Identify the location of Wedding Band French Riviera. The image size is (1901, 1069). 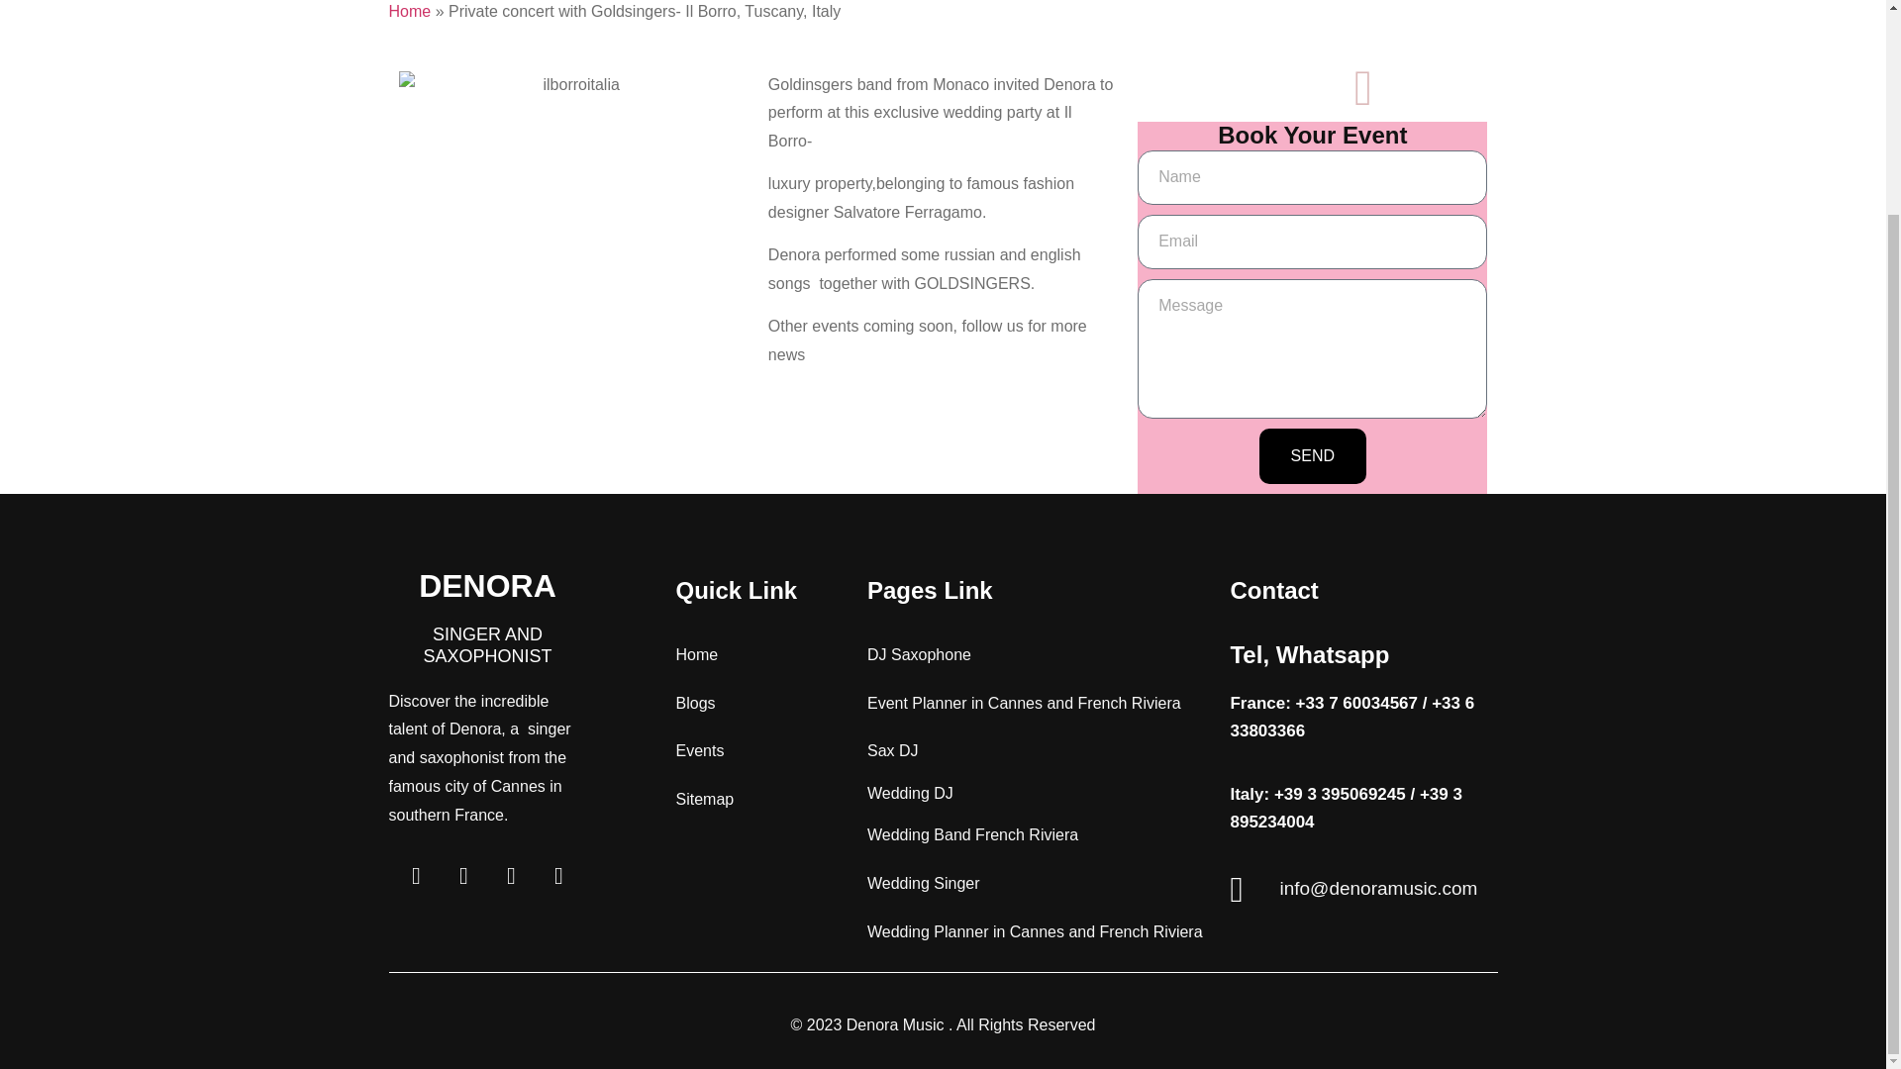
(972, 834).